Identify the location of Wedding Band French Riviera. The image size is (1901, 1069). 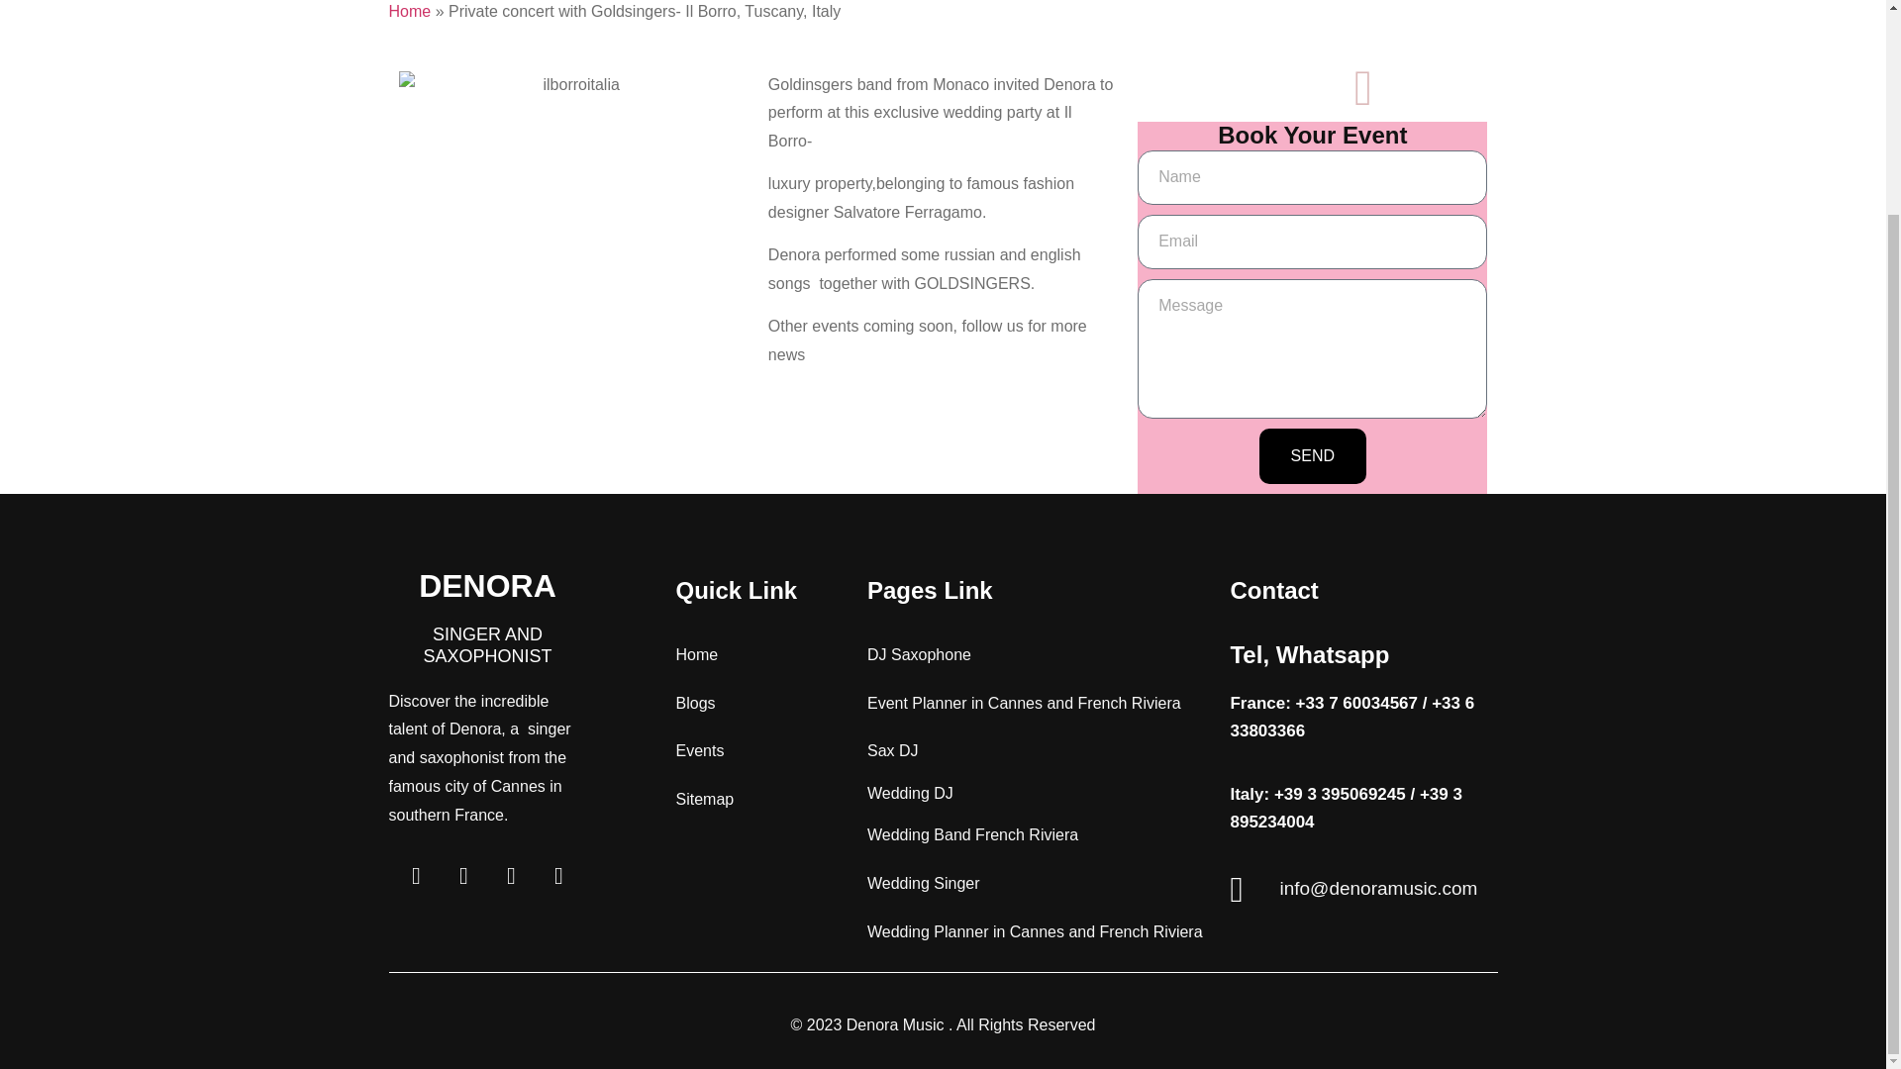
(972, 834).